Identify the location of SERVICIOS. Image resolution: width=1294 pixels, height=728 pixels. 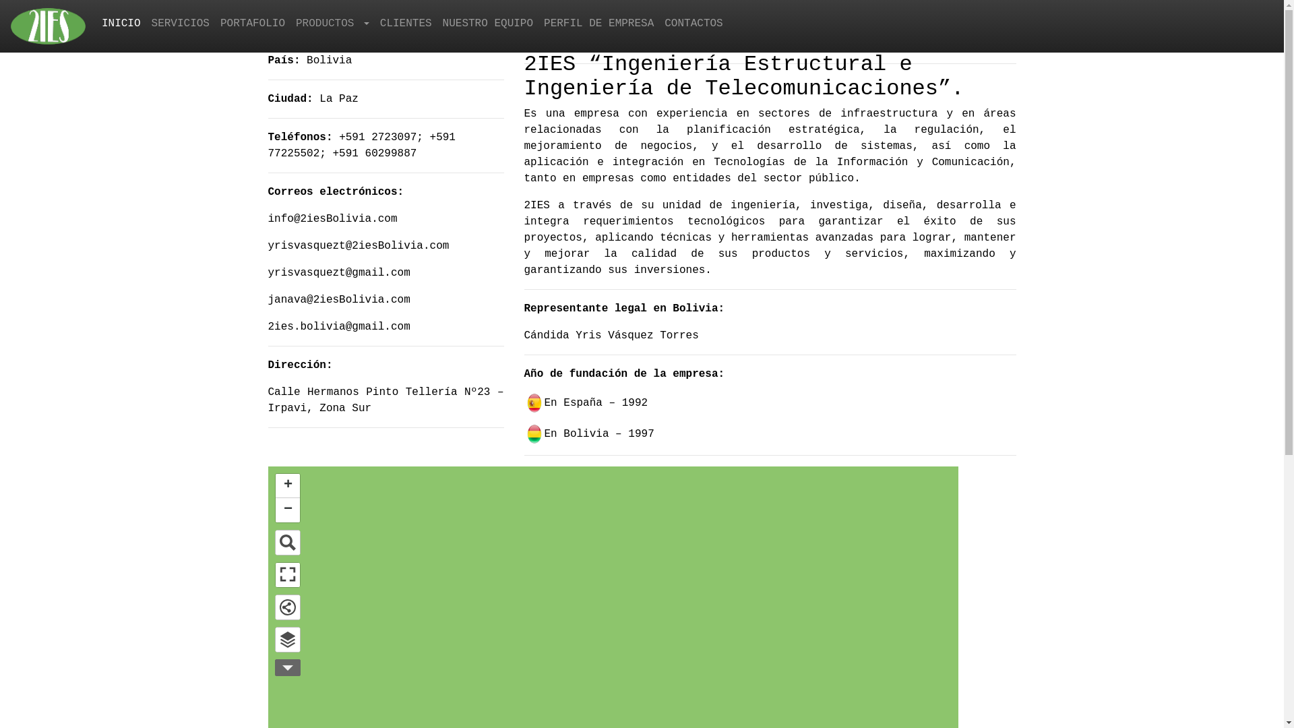
(181, 26).